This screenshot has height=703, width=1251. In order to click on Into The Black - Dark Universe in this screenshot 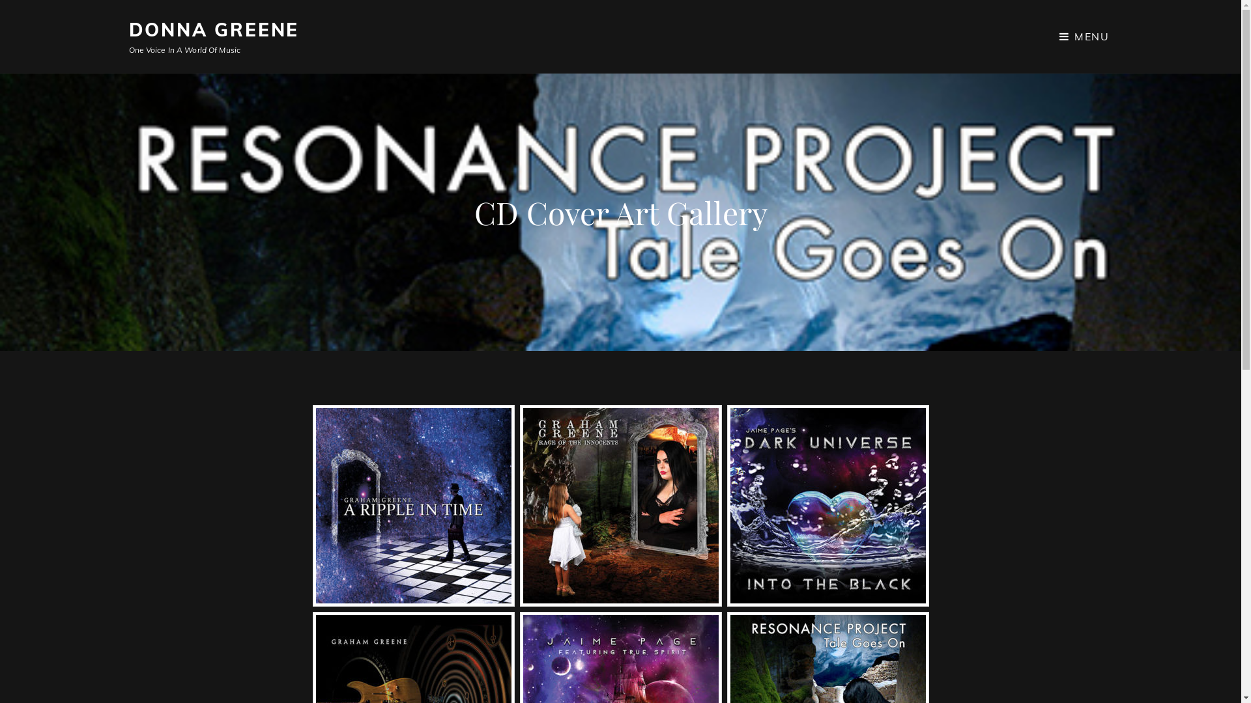, I will do `click(827, 506)`.